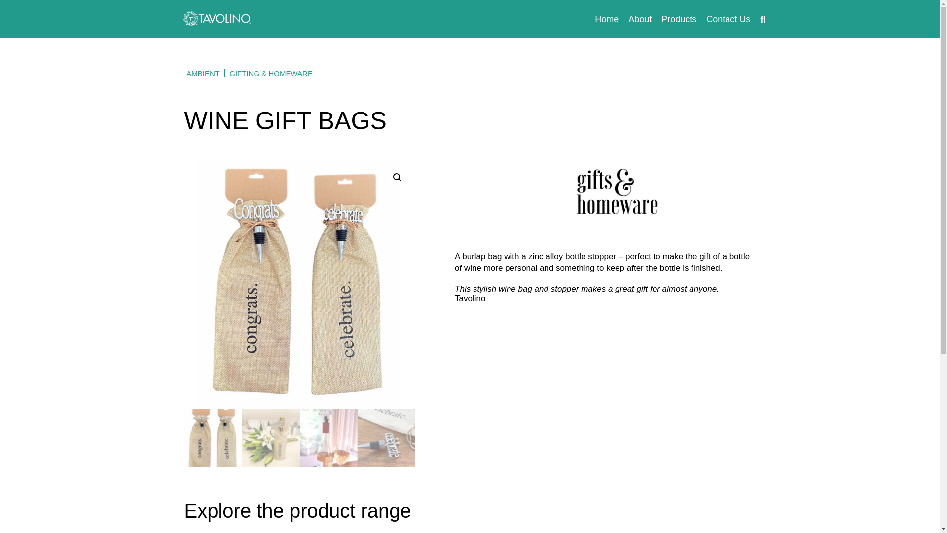 This screenshot has width=947, height=533. I want to click on About, so click(639, 19).